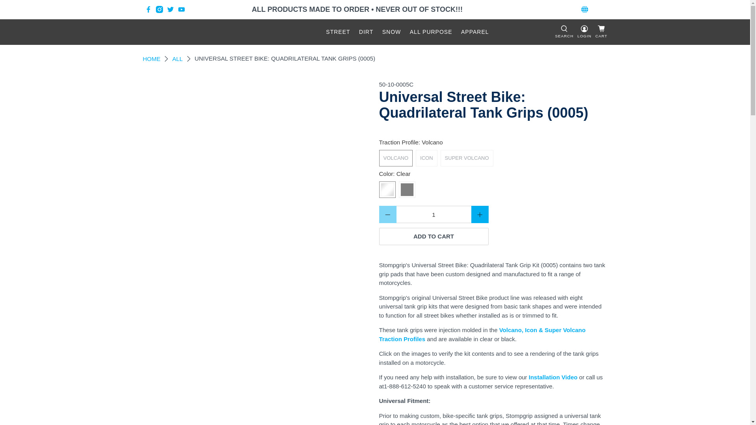  Describe the element at coordinates (475, 32) in the screenshot. I see `APPAREL` at that location.